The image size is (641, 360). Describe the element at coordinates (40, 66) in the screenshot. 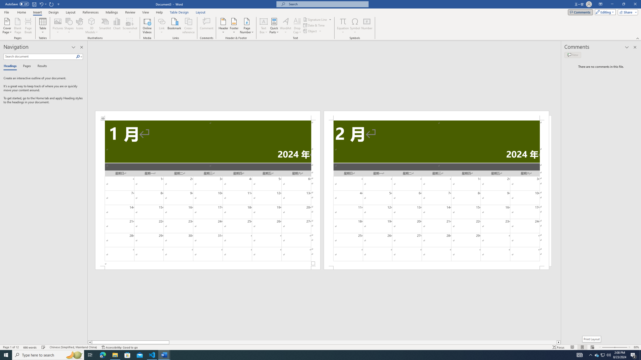

I see `Results` at that location.